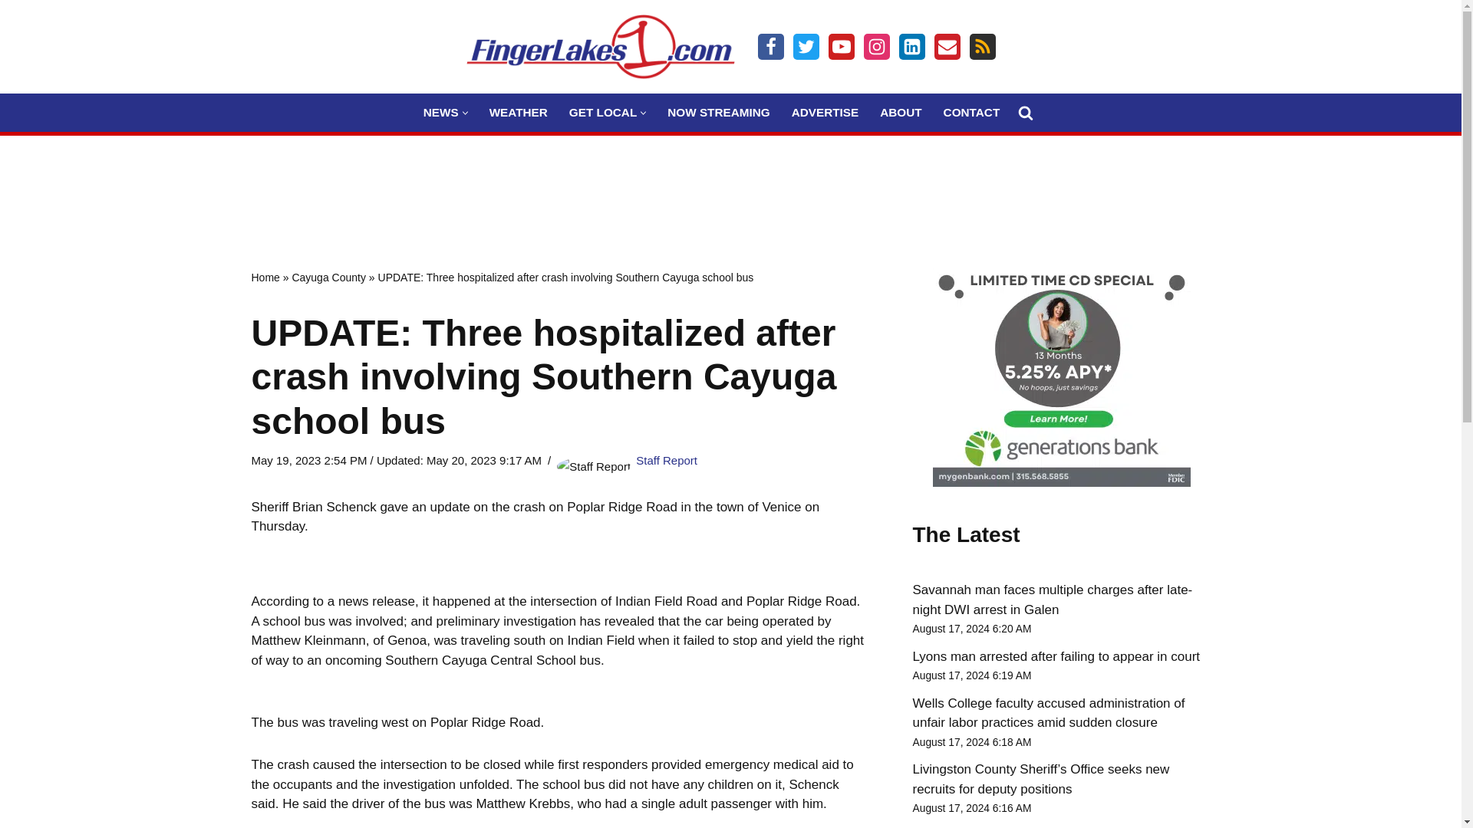  Describe the element at coordinates (718, 112) in the screenshot. I see `NOW STREAMING` at that location.